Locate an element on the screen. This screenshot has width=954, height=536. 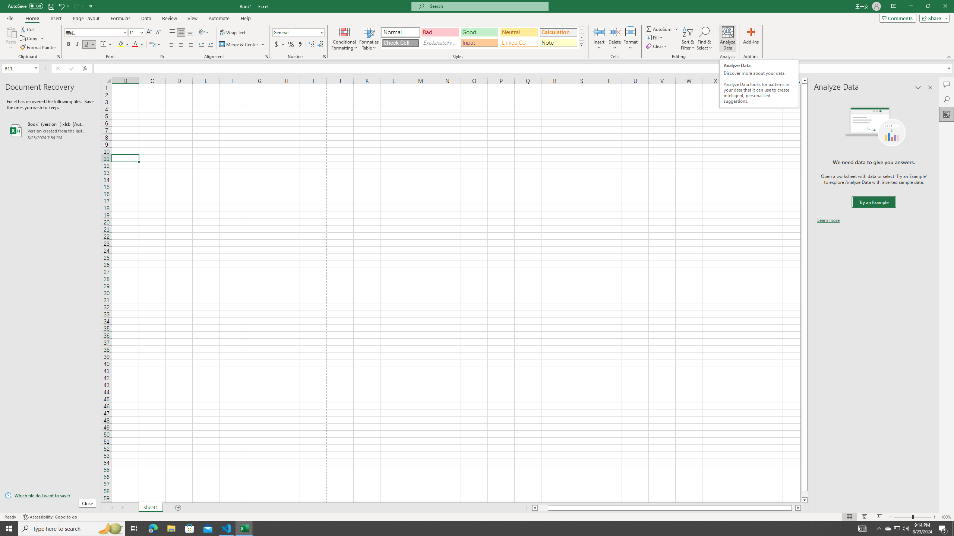
Good is located at coordinates (479, 32).